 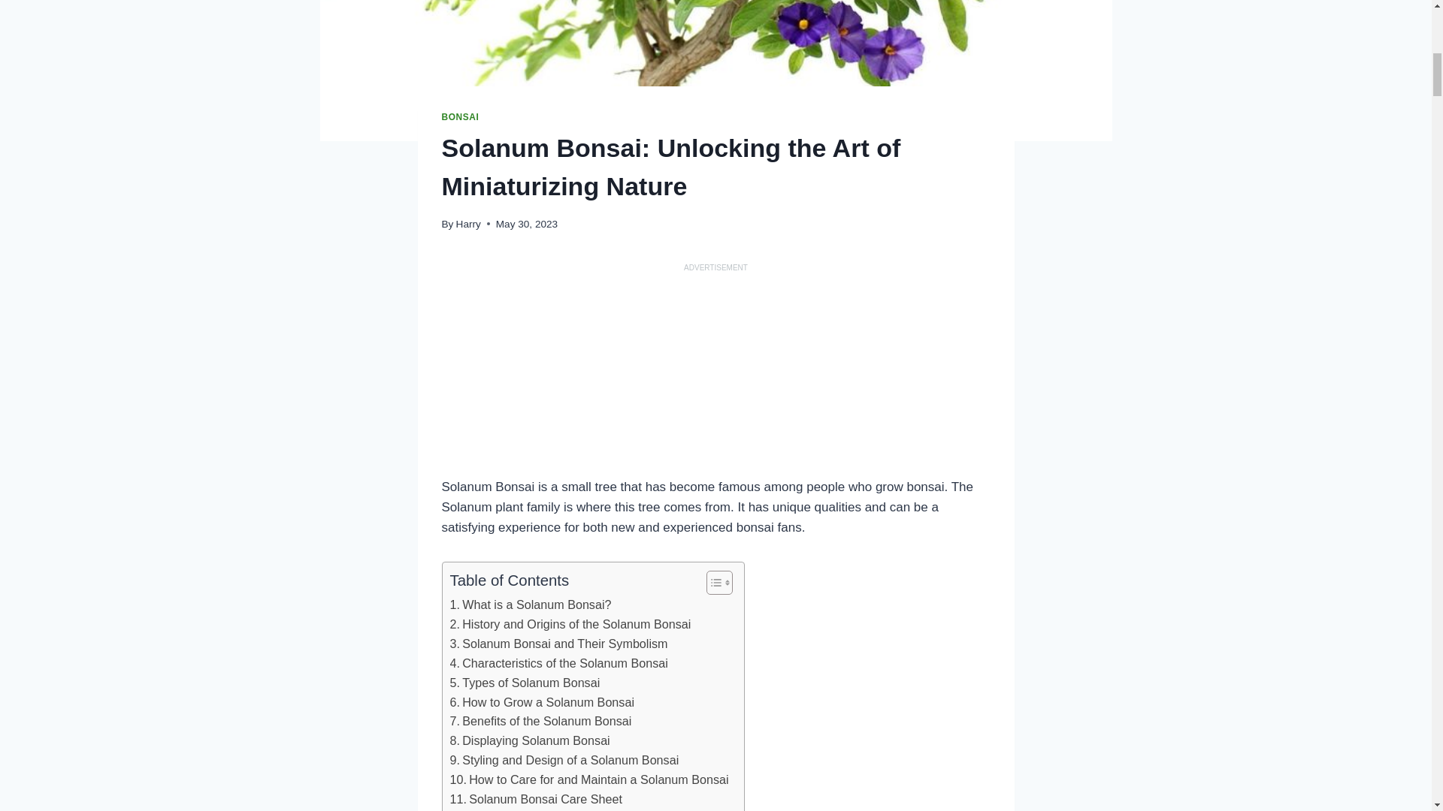 I want to click on Conclusion, so click(x=489, y=809).